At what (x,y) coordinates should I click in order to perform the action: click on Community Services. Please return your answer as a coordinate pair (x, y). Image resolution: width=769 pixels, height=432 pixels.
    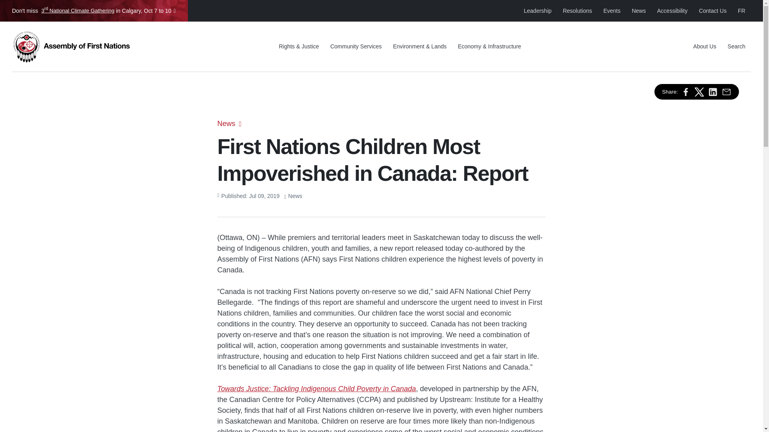
    Looking at the image, I should click on (356, 46).